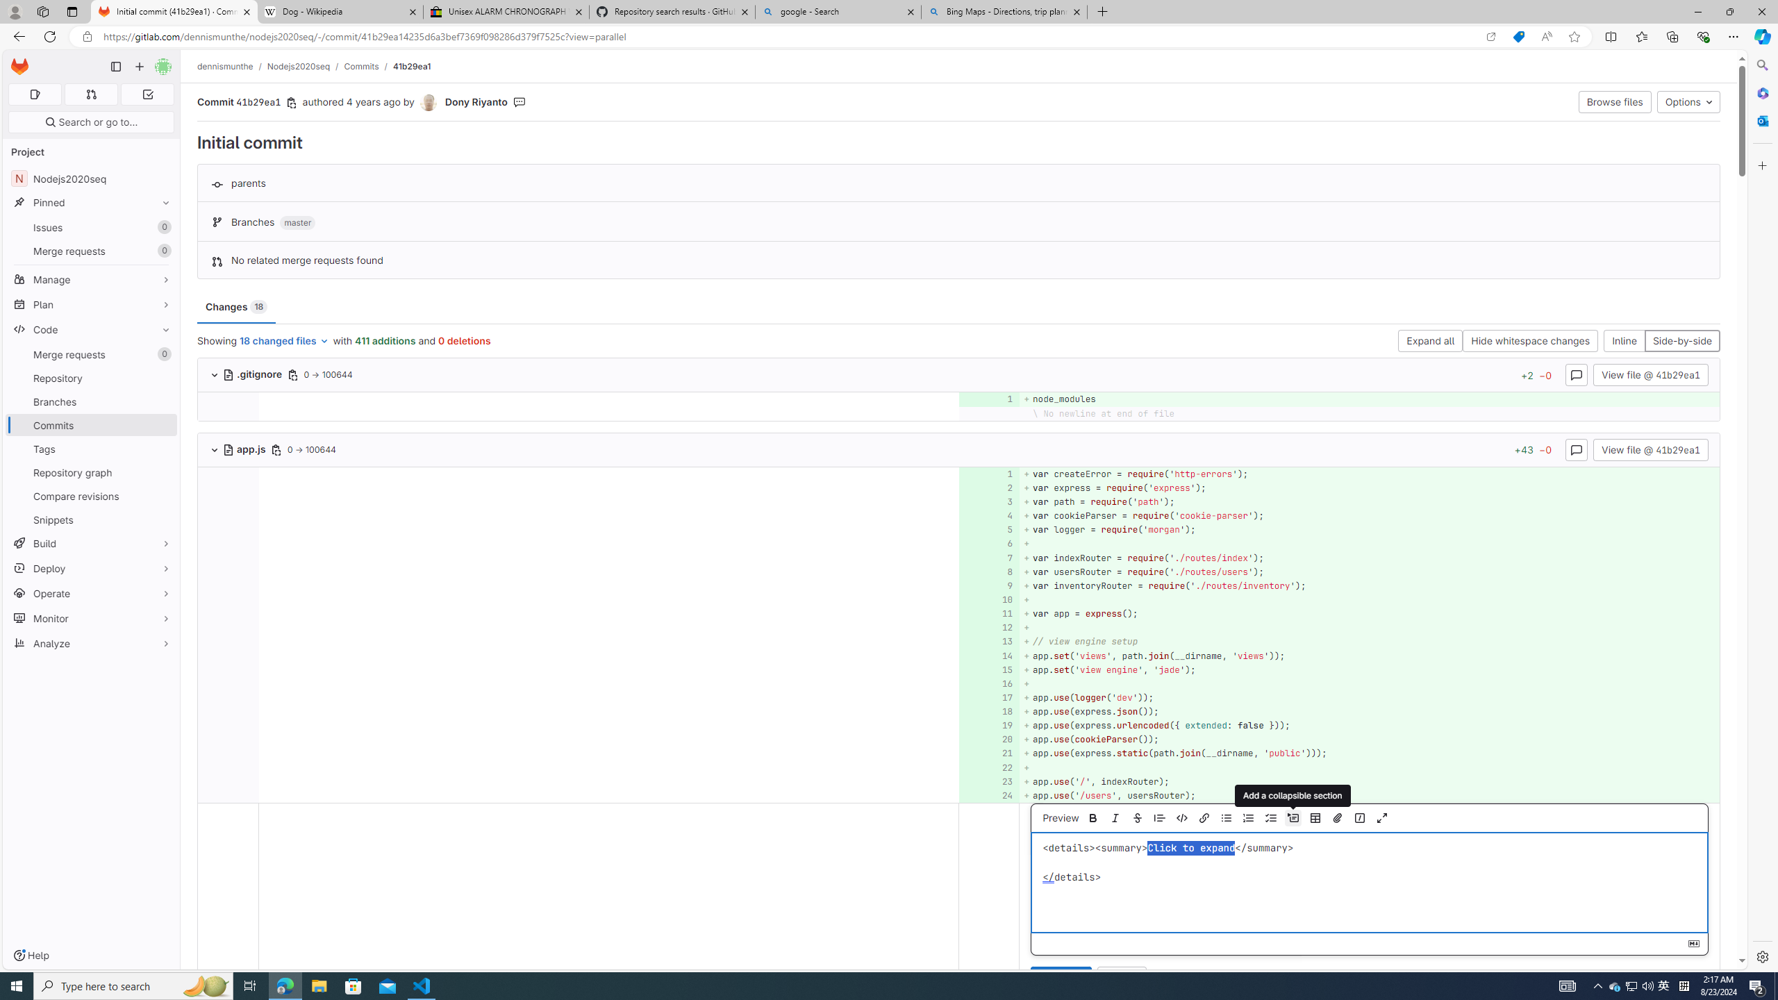 This screenshot has height=1000, width=1778. I want to click on 18 changed files, so click(285, 342).